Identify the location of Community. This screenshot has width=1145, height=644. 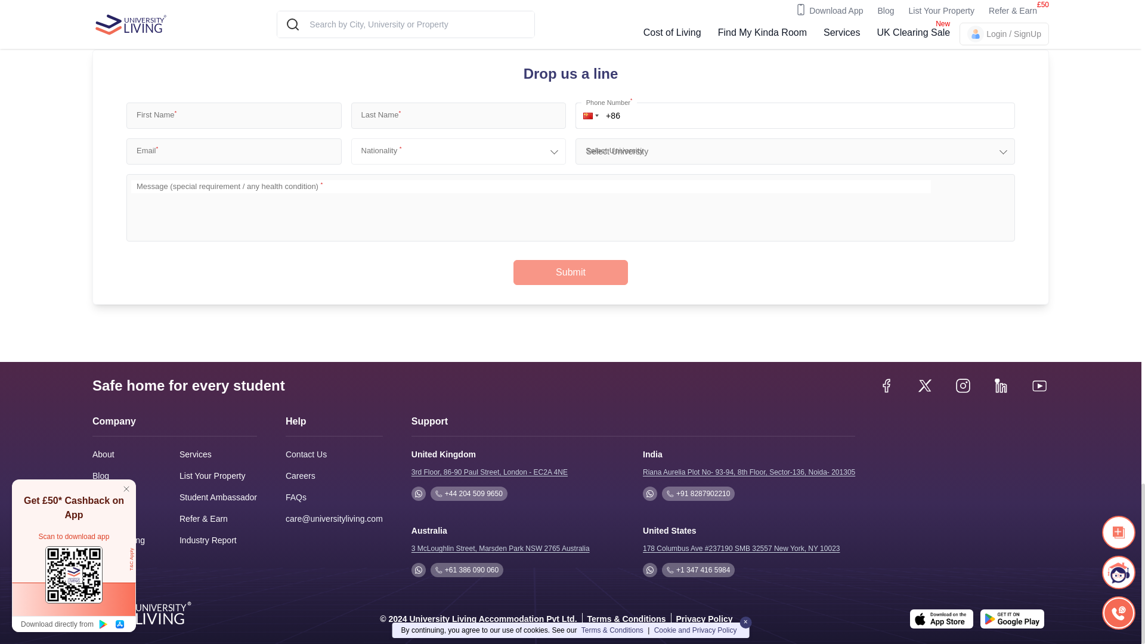
(113, 519).